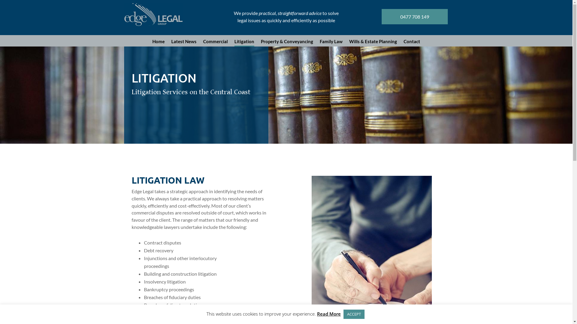 The width and height of the screenshot is (577, 324). I want to click on Litigation, so click(244, 46).